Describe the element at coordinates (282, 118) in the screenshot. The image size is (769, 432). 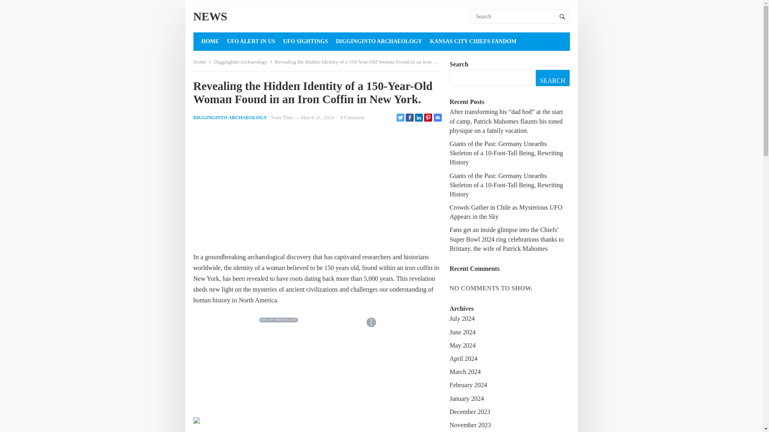
I see `Posts by Vans Thee` at that location.